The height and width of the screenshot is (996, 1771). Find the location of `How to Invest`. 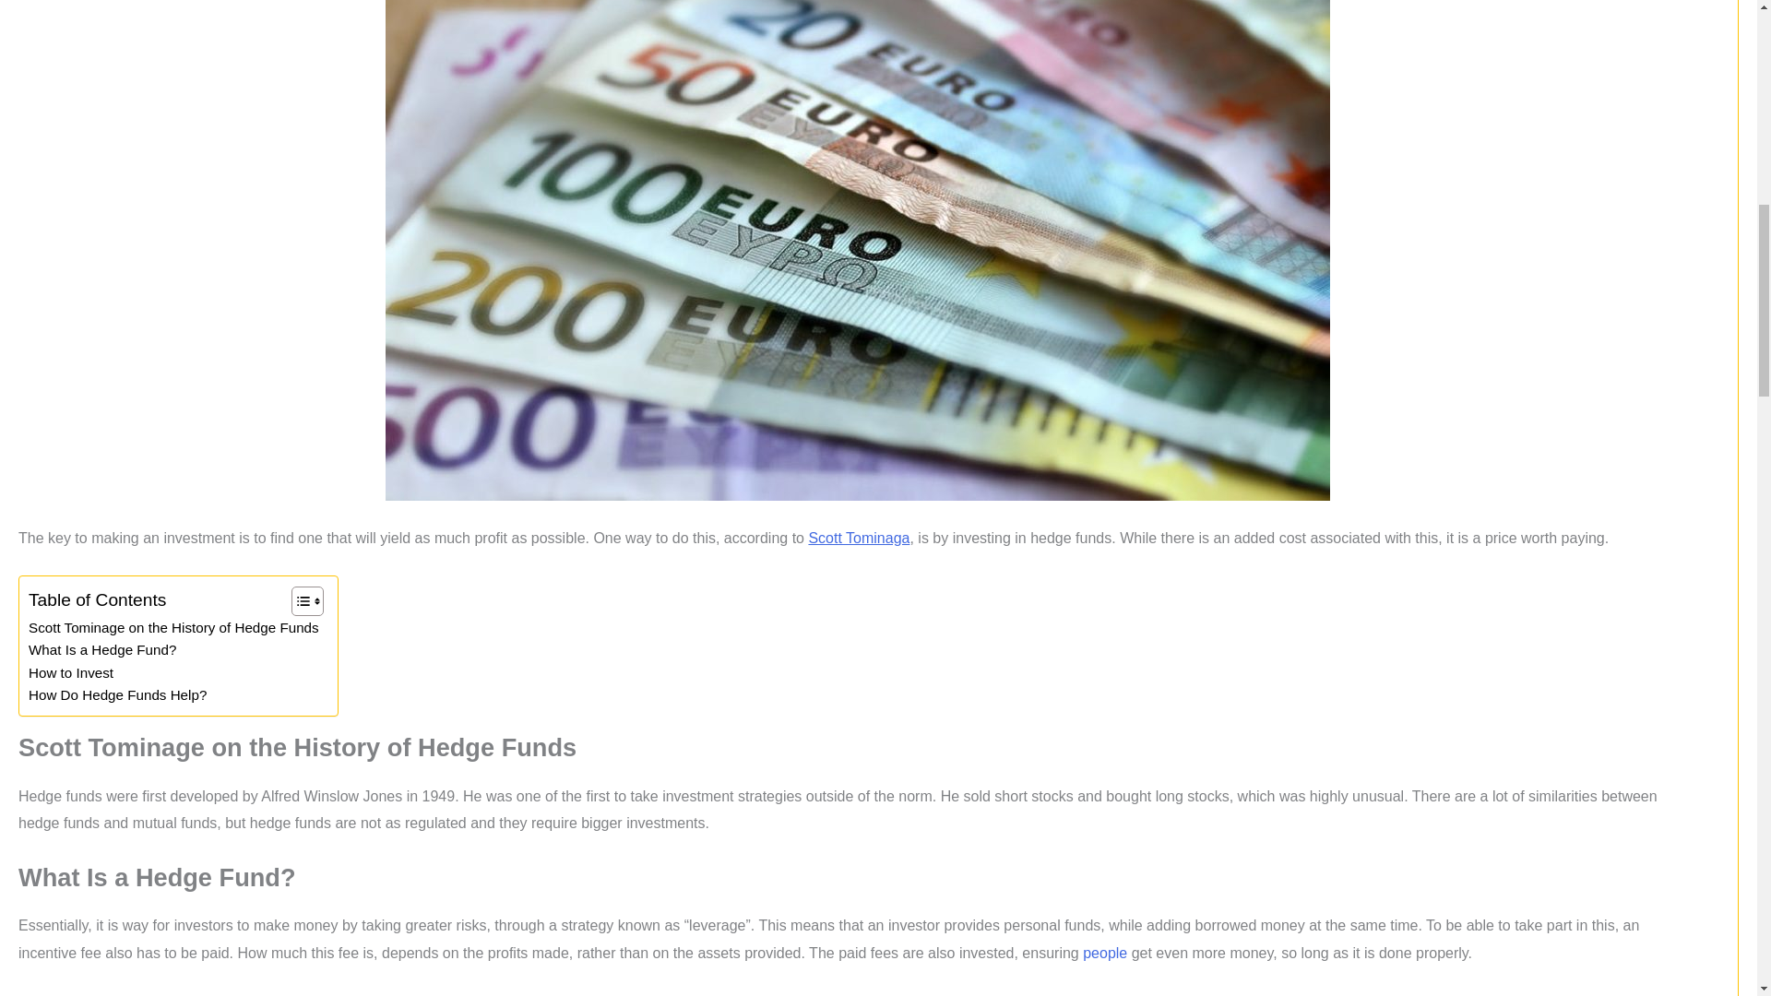

How to Invest is located at coordinates (70, 673).